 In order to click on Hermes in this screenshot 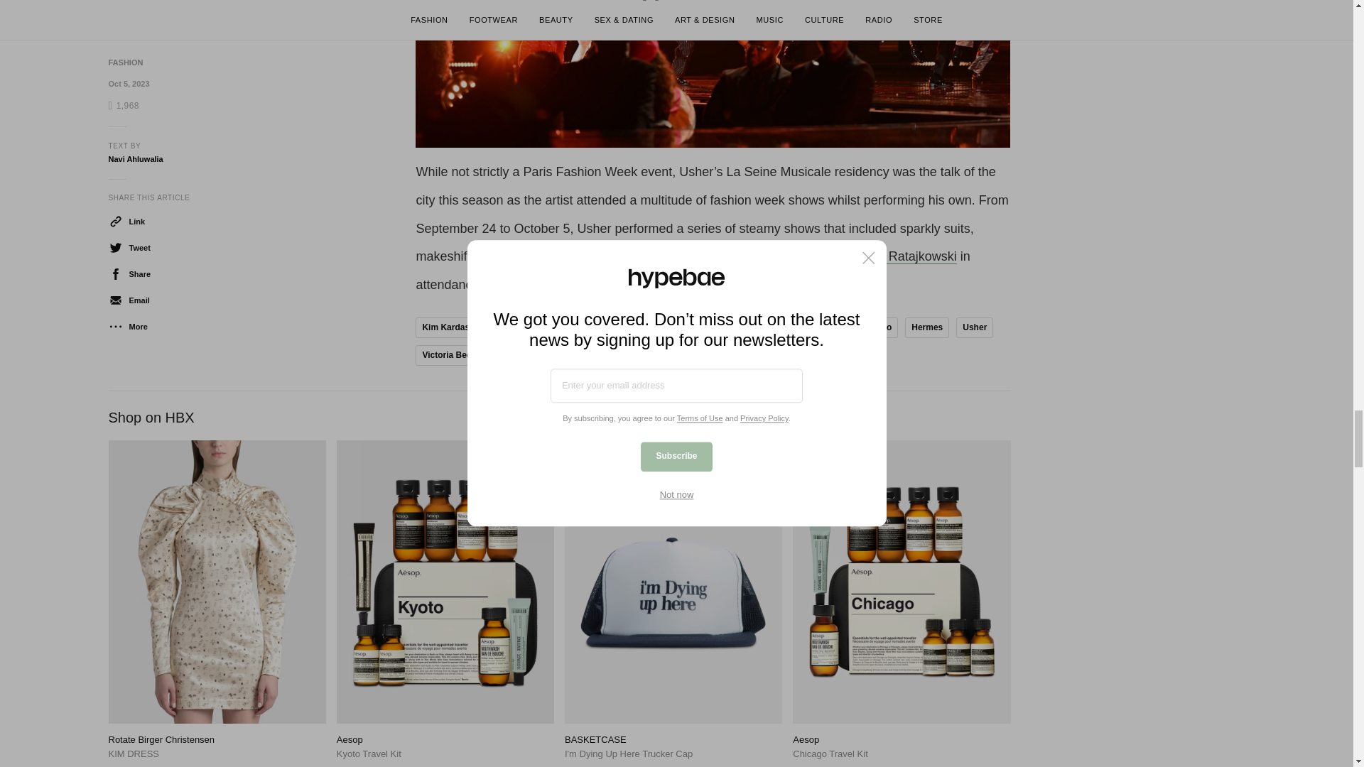, I will do `click(927, 328)`.